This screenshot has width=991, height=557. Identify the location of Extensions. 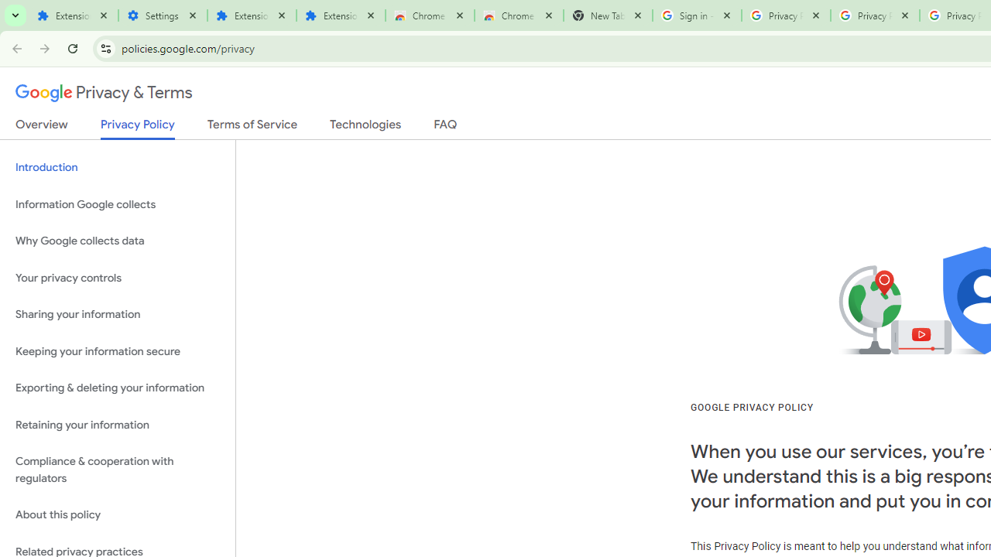
(74, 15).